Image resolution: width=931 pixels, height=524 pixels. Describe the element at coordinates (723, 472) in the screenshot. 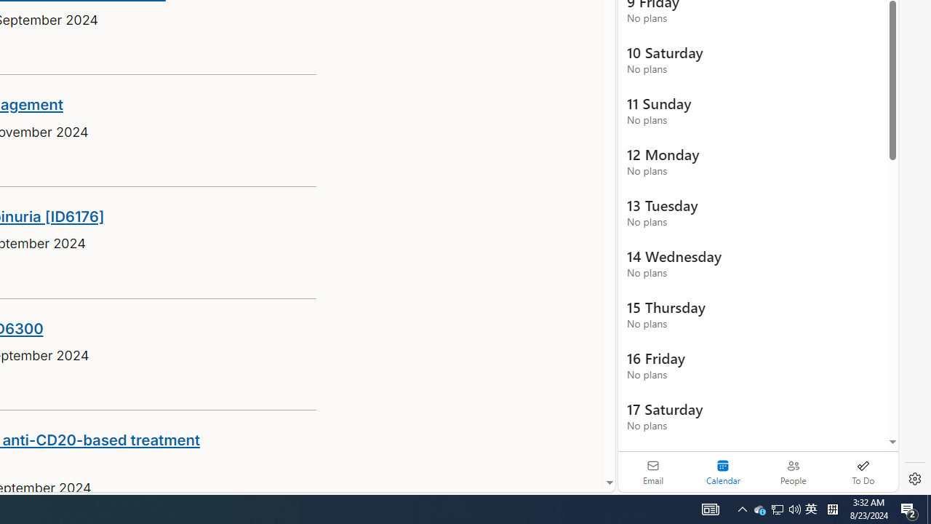

I see `Selected calendar module. Date today is 22` at that location.